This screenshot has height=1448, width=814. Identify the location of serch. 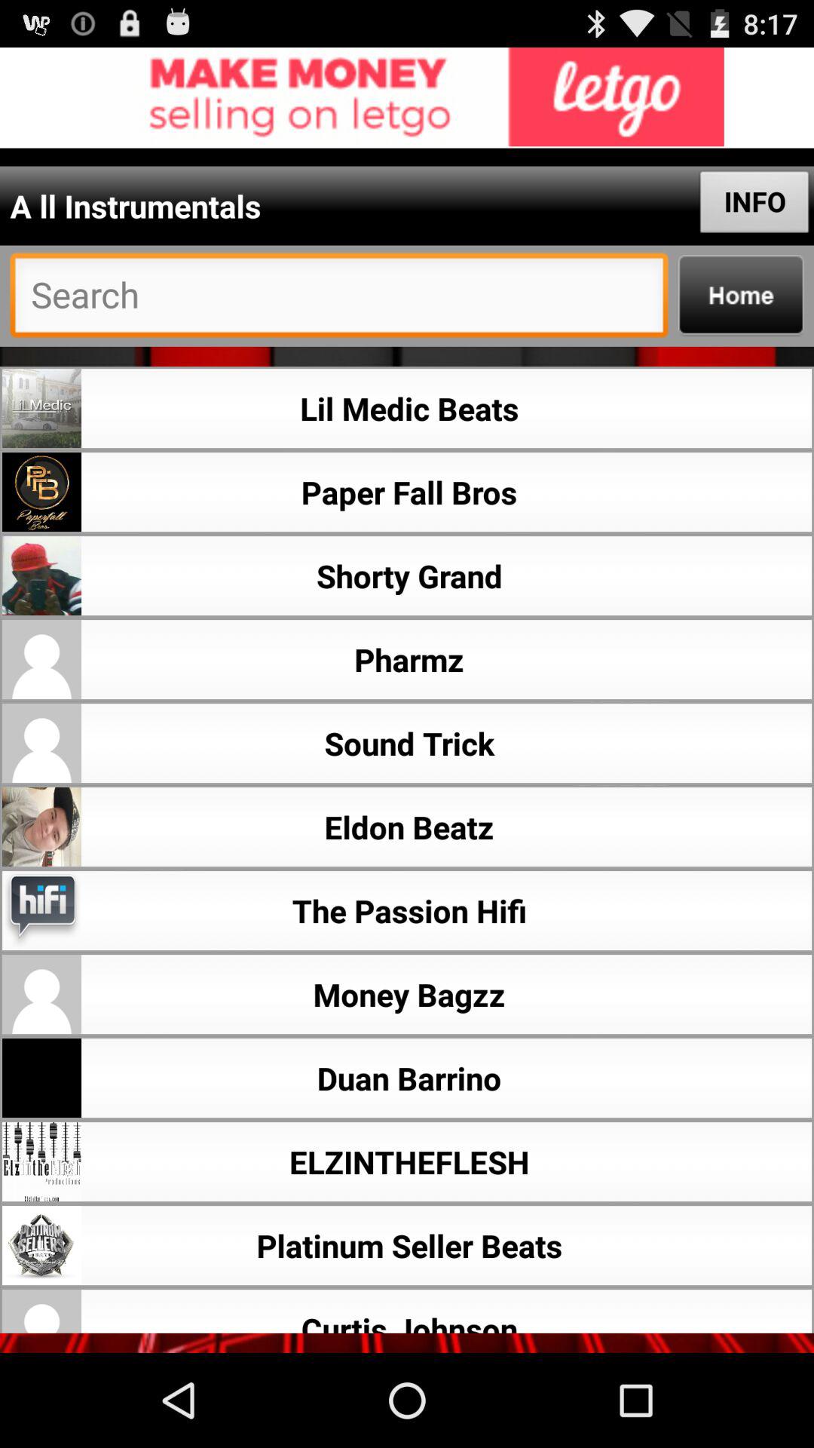
(339, 299).